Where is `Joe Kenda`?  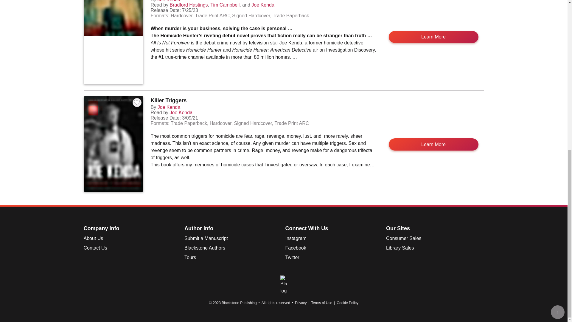 Joe Kenda is located at coordinates (169, 1).